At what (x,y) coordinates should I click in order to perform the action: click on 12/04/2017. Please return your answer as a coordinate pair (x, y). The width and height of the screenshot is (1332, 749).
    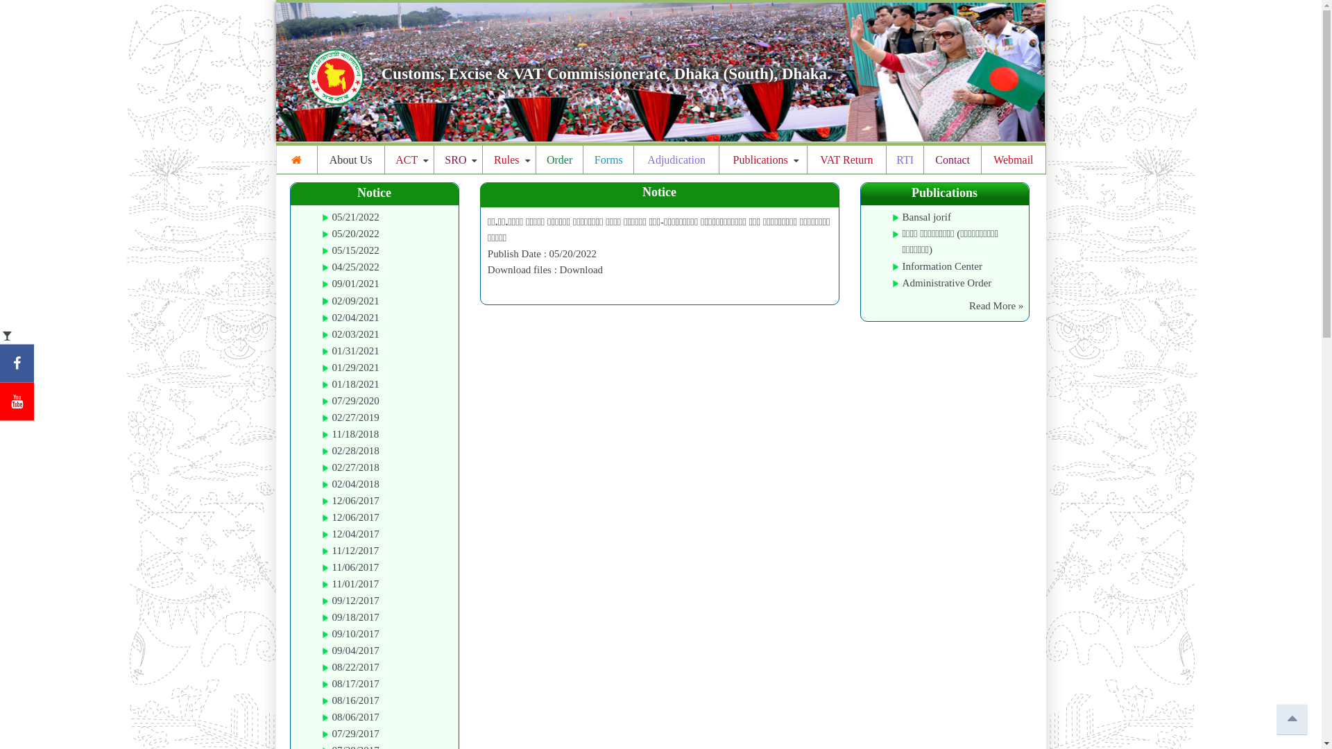
    Looking at the image, I should click on (355, 534).